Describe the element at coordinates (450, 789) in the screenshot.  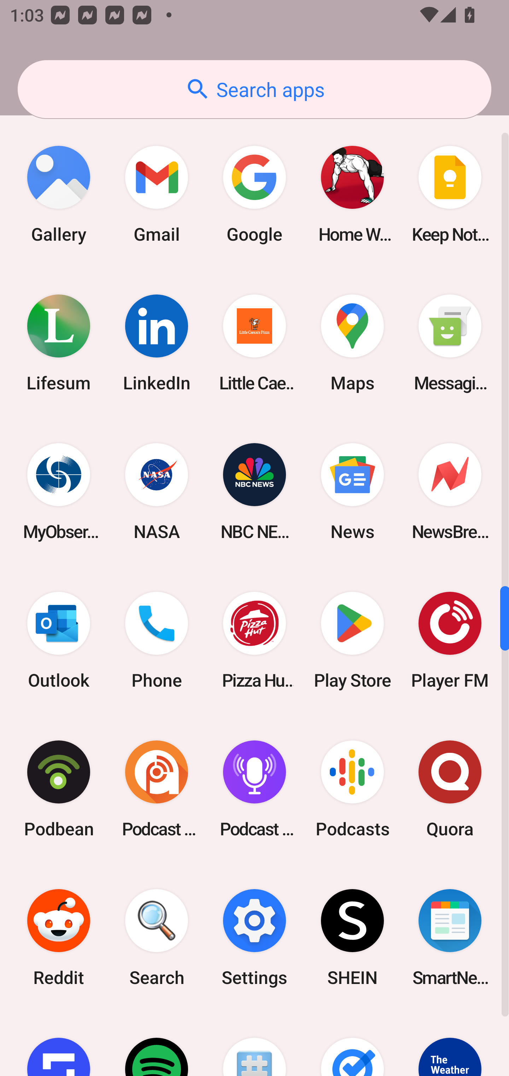
I see `Quora` at that location.